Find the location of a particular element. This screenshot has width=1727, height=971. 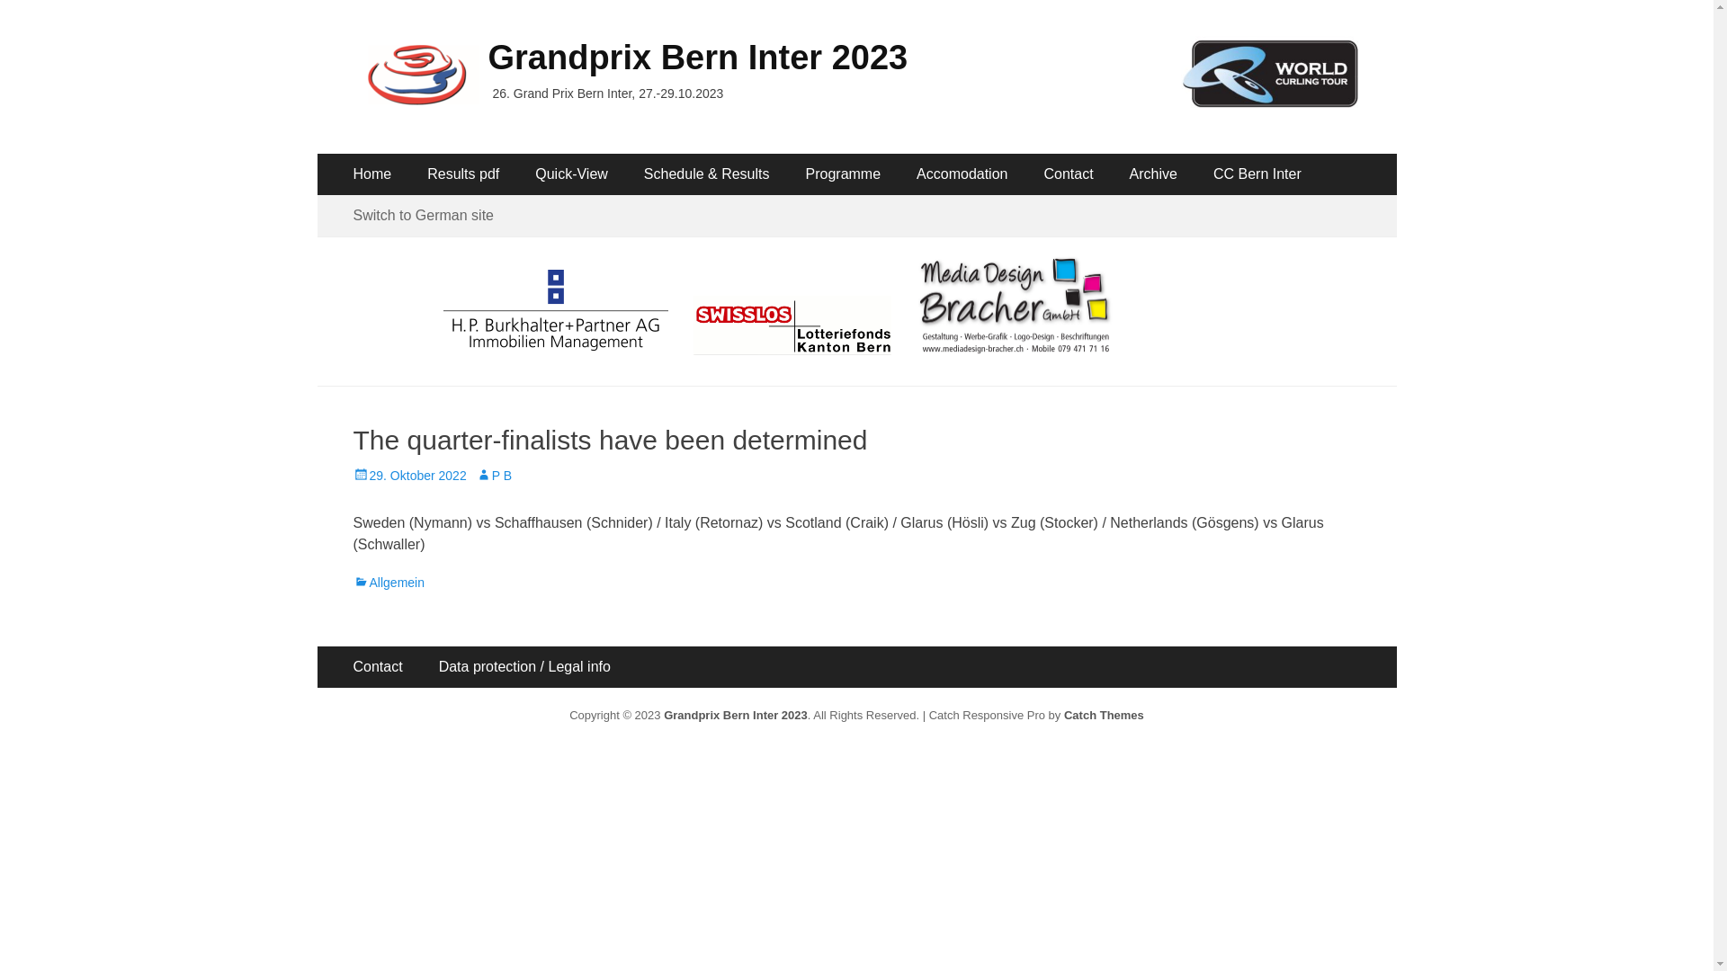

Results pdf is located at coordinates (463, 174).